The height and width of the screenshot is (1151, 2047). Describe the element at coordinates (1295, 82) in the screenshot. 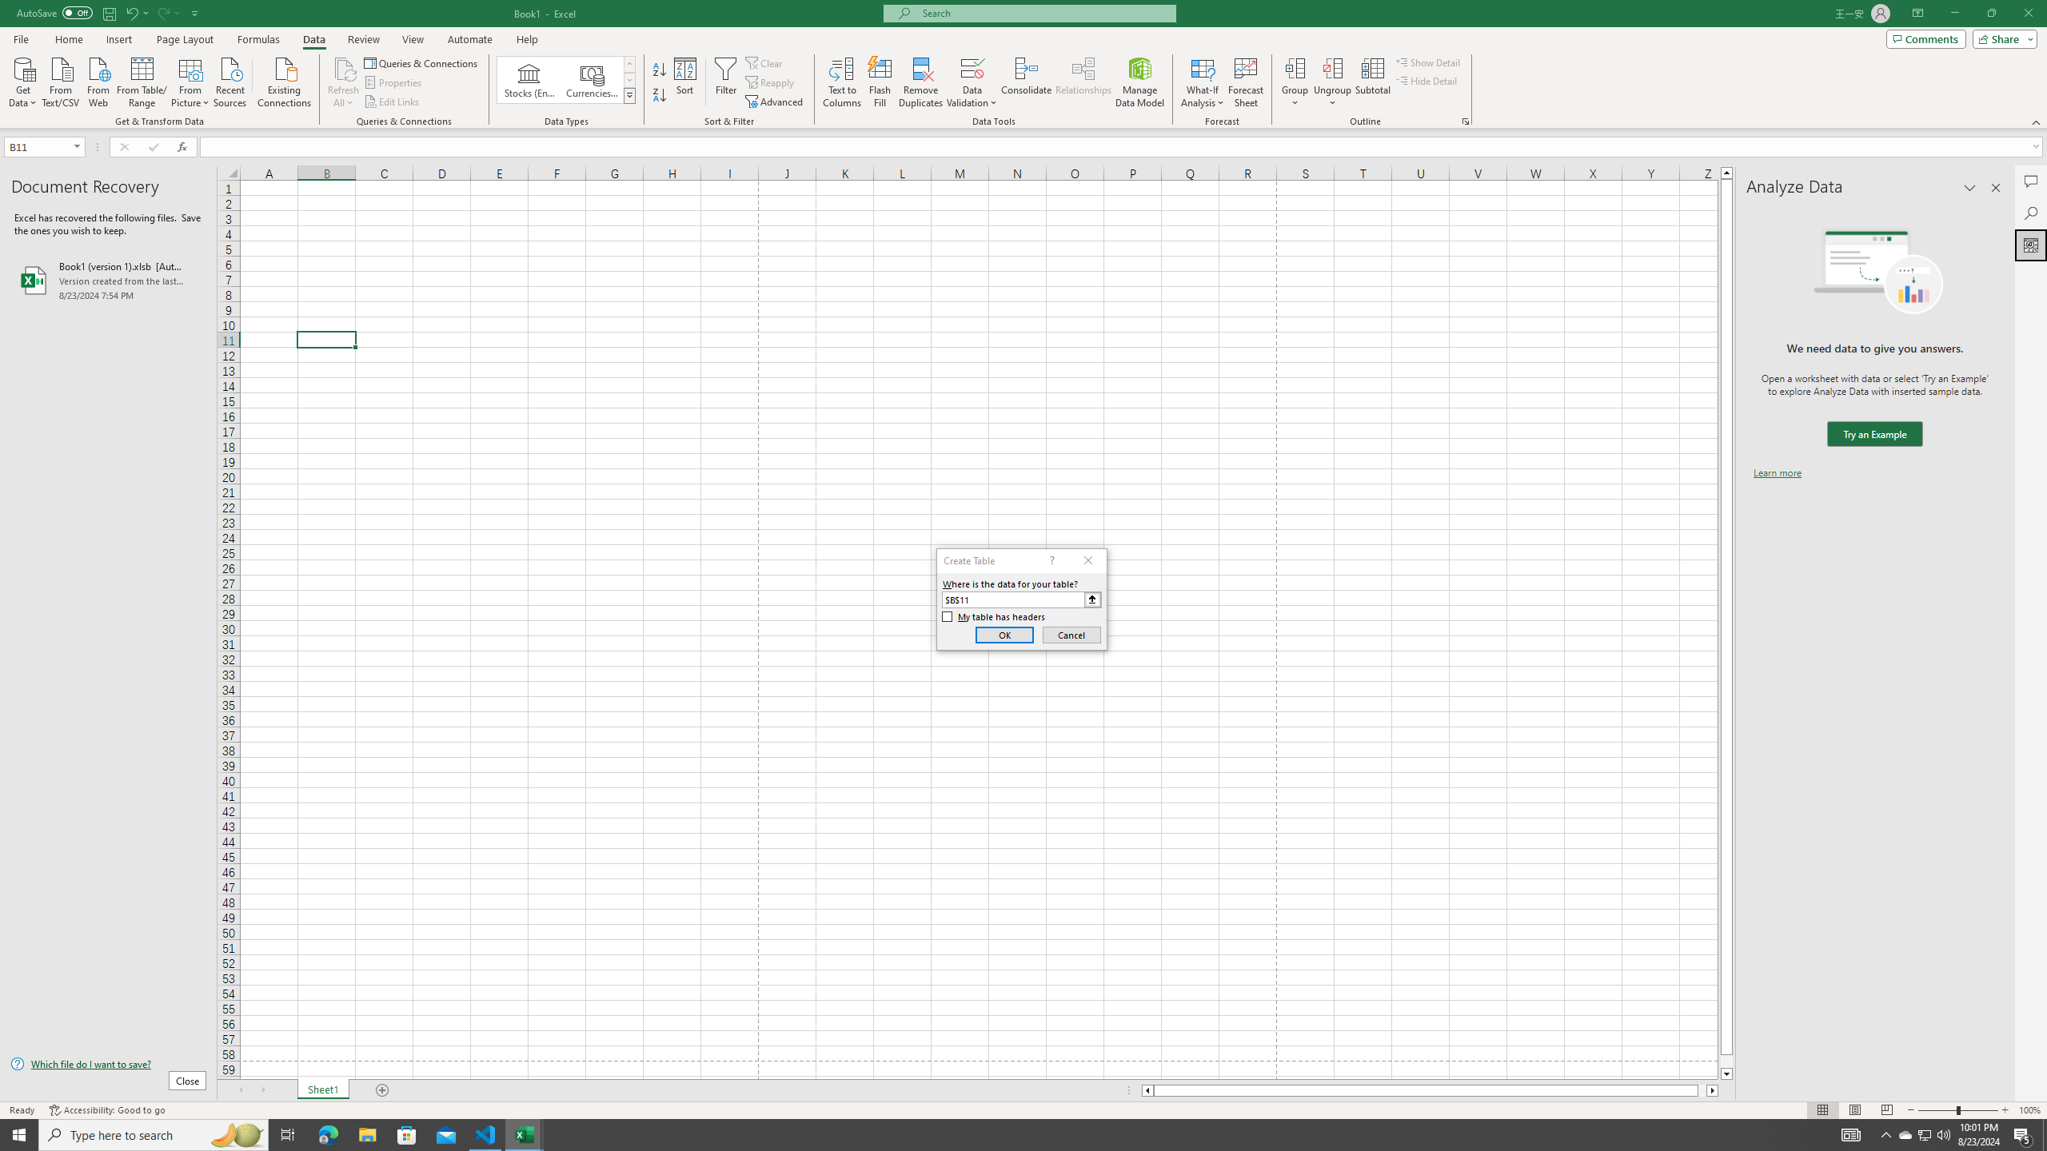

I see `Group...` at that location.